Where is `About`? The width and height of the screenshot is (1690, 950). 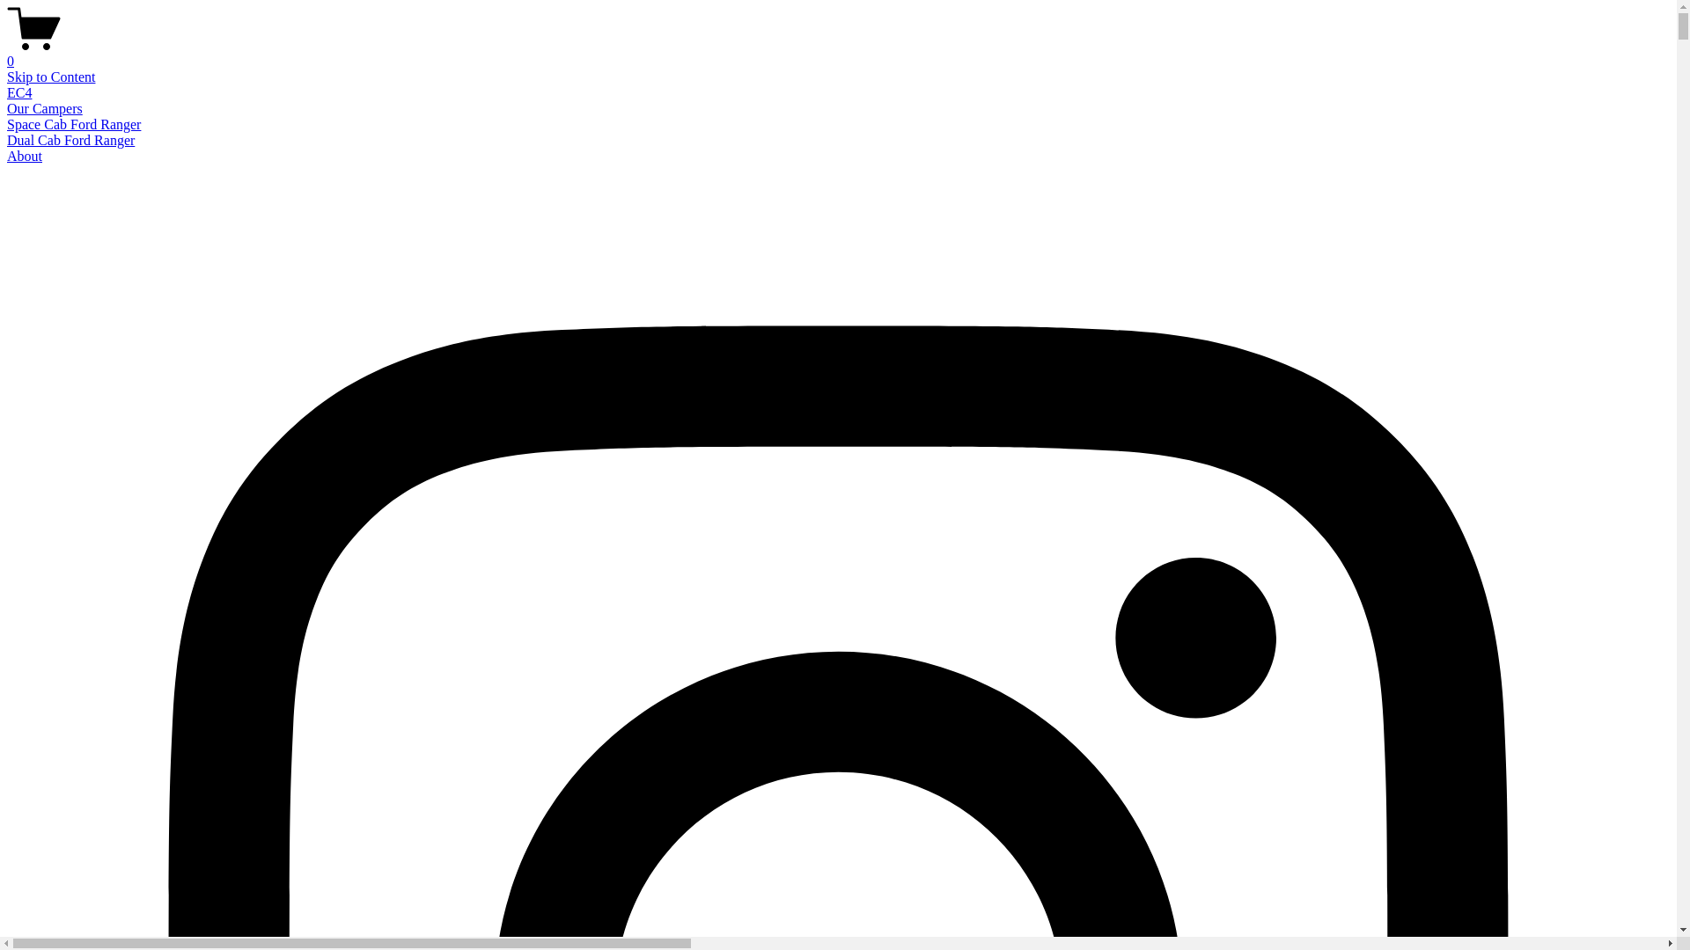 About is located at coordinates (25, 157).